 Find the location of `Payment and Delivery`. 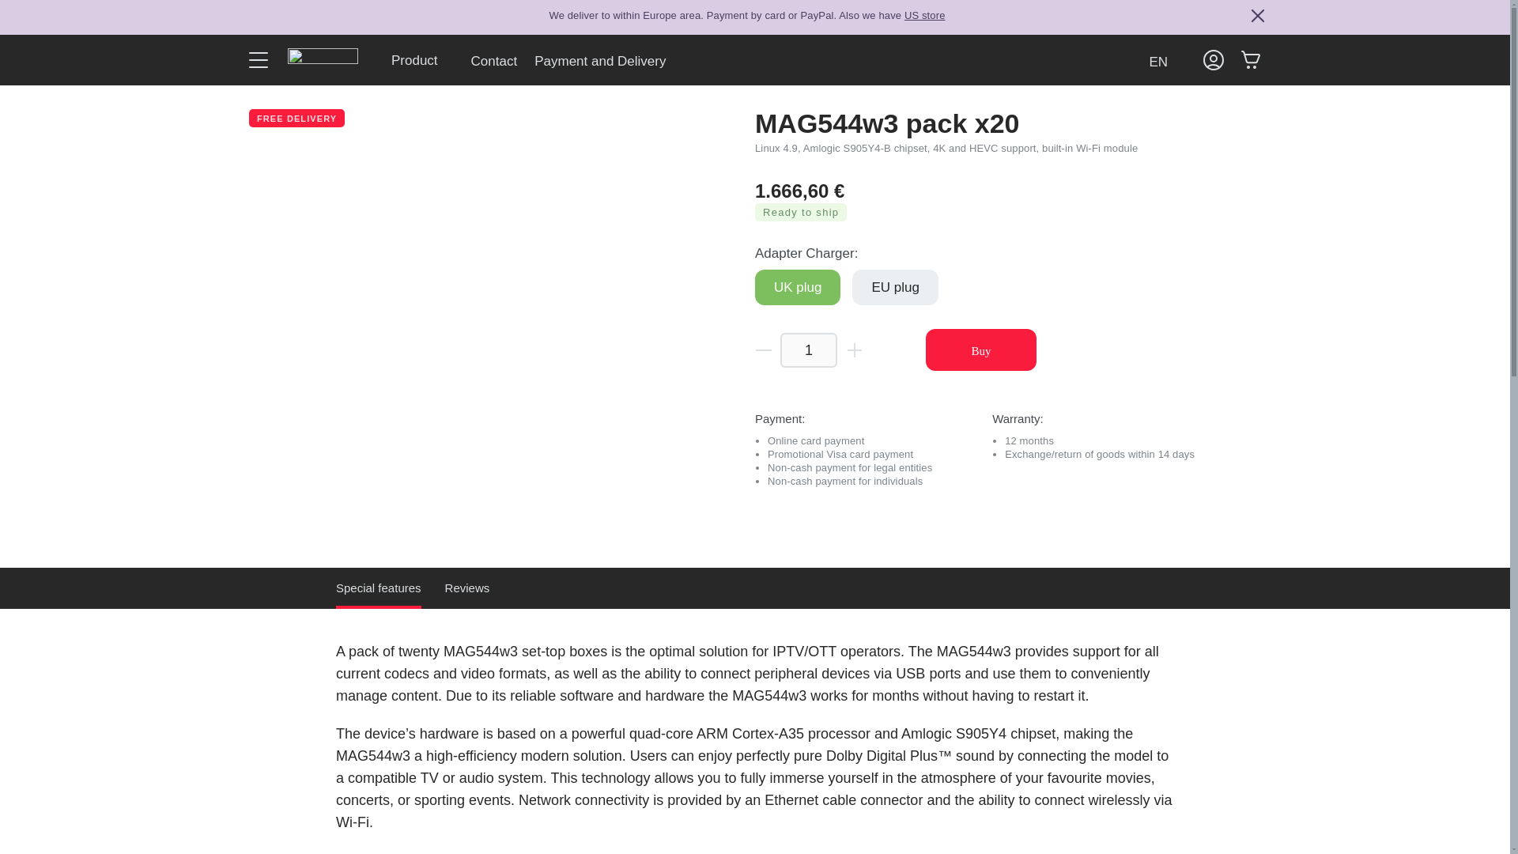

Payment and Delivery is located at coordinates (599, 60).